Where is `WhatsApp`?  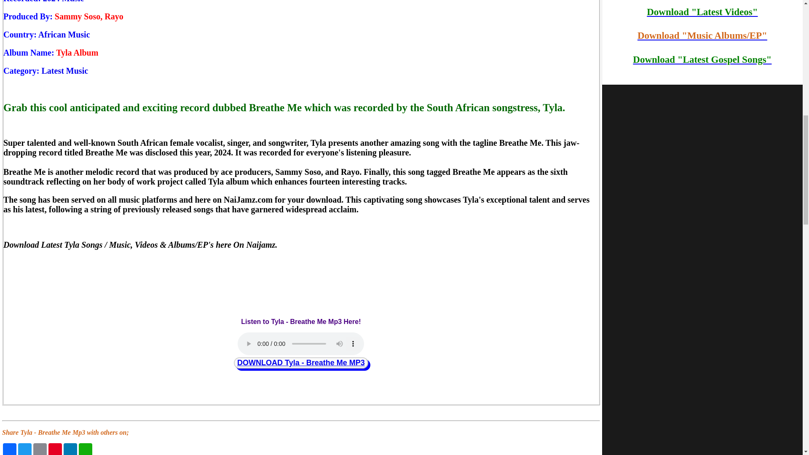
WhatsApp is located at coordinates (85, 449).